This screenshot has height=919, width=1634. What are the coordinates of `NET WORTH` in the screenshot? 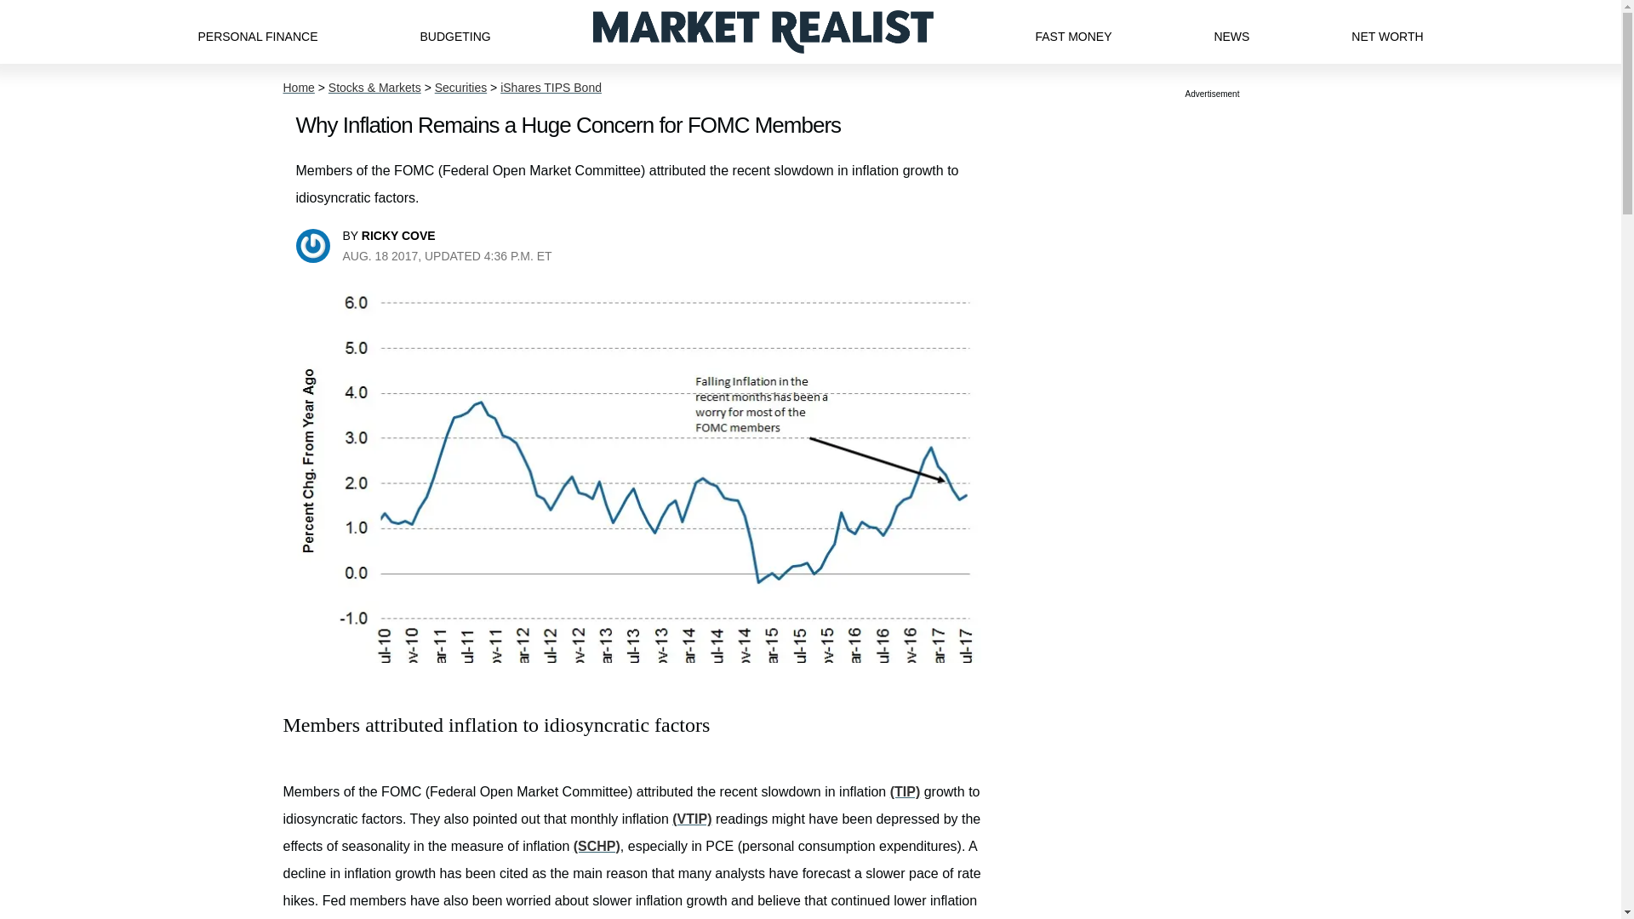 It's located at (1387, 31).